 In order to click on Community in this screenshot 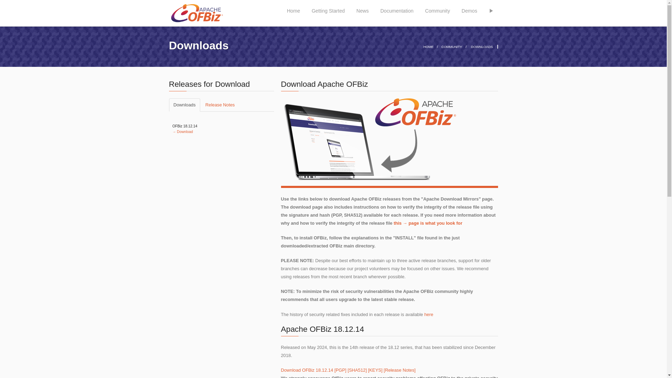, I will do `click(437, 8)`.